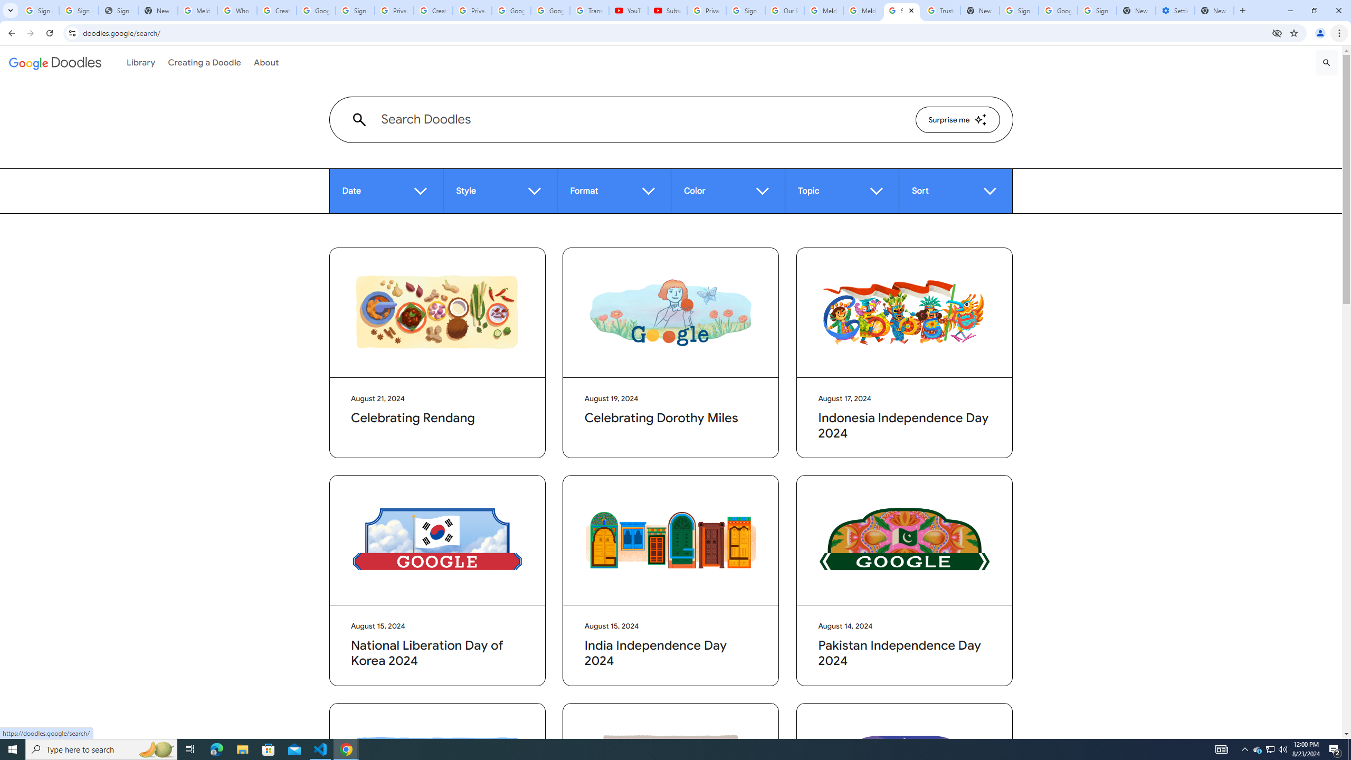  I want to click on Date, so click(386, 191).